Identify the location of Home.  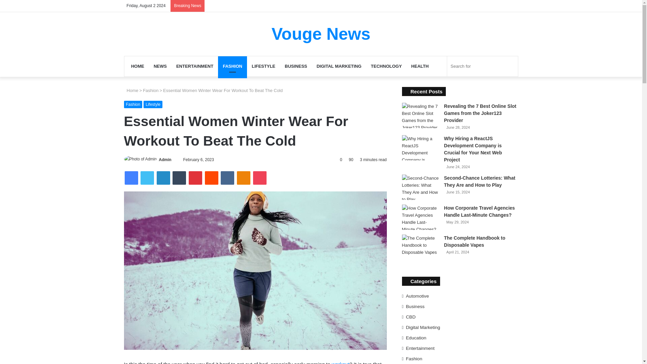
(131, 90).